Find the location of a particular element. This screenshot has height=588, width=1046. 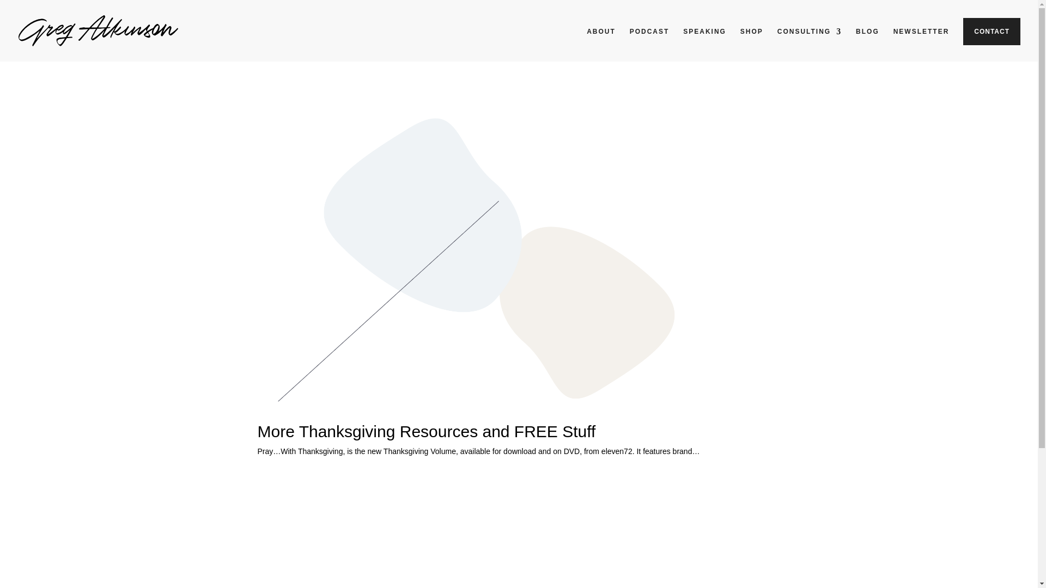

PODCAST is located at coordinates (649, 40).